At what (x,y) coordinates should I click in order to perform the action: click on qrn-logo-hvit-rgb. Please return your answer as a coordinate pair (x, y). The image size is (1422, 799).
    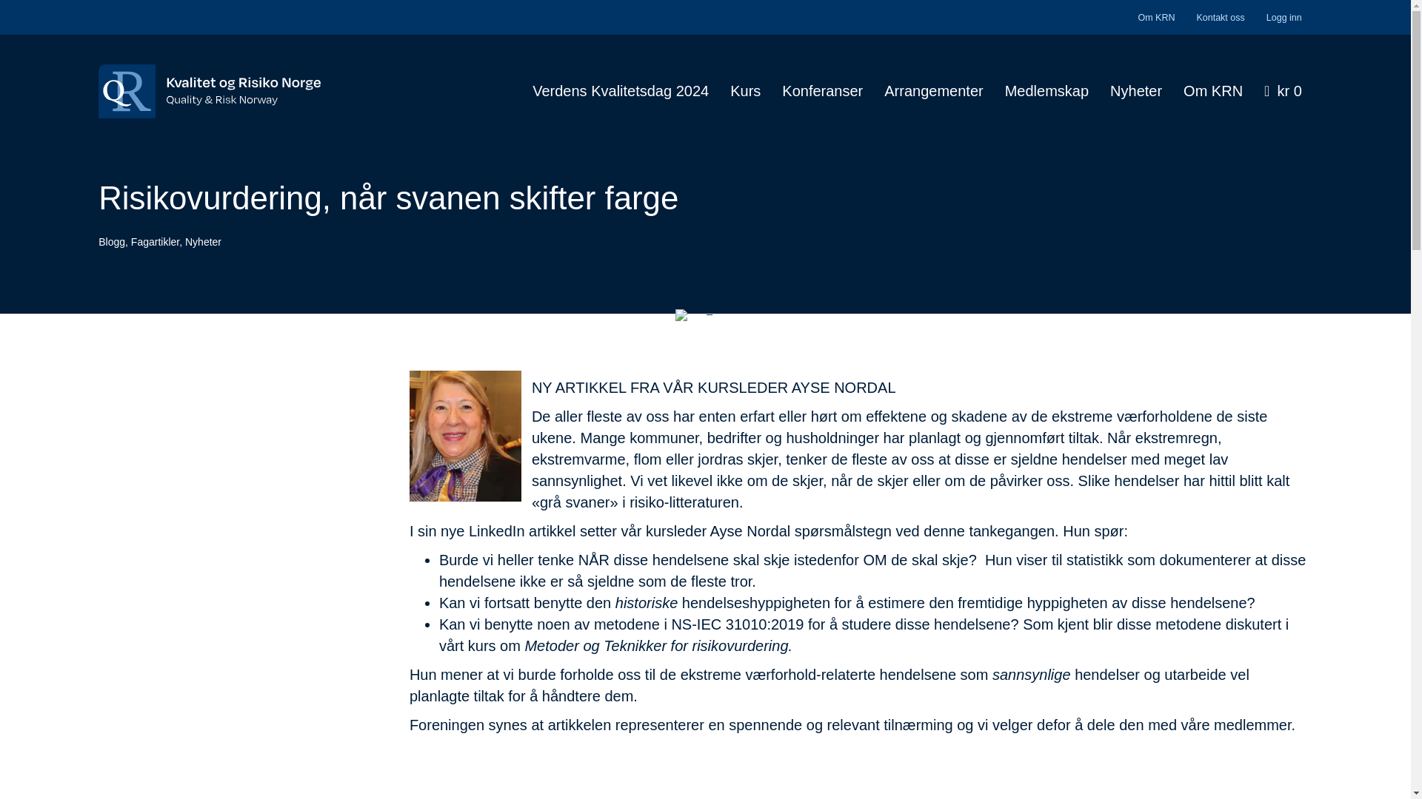
    Looking at the image, I should click on (209, 91).